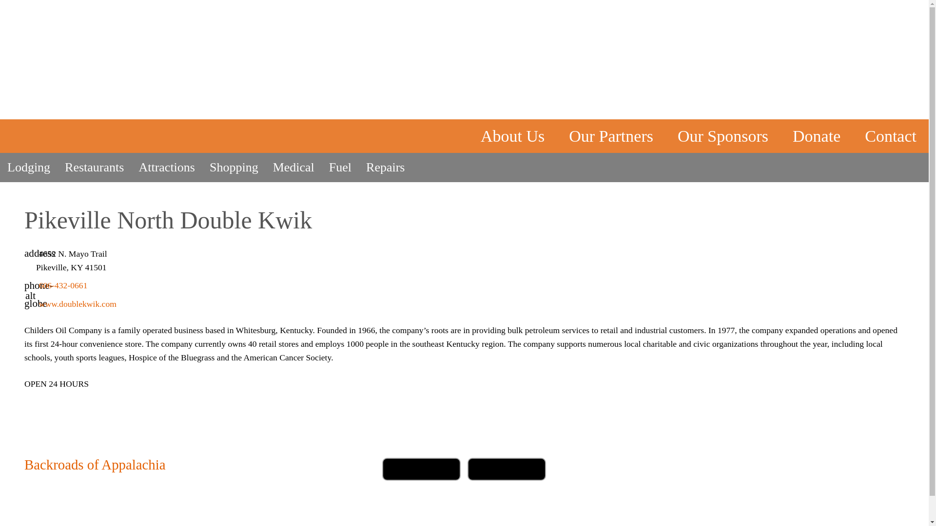 Image resolution: width=936 pixels, height=526 pixels. Describe the element at coordinates (723, 136) in the screenshot. I see `Our Sponsors` at that location.